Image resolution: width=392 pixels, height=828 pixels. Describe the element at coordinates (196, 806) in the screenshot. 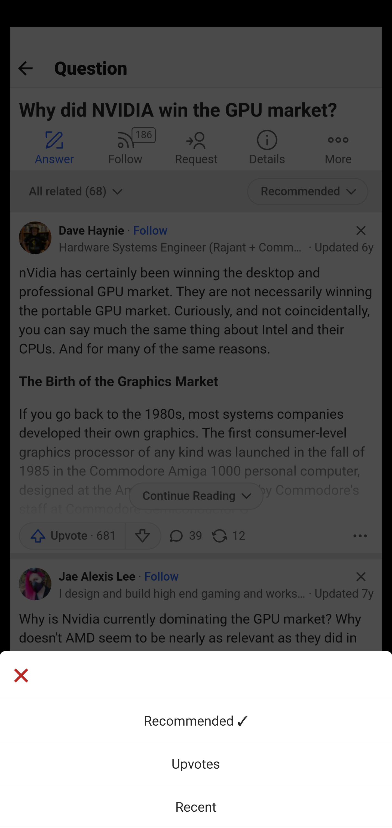

I see `Recent` at that location.